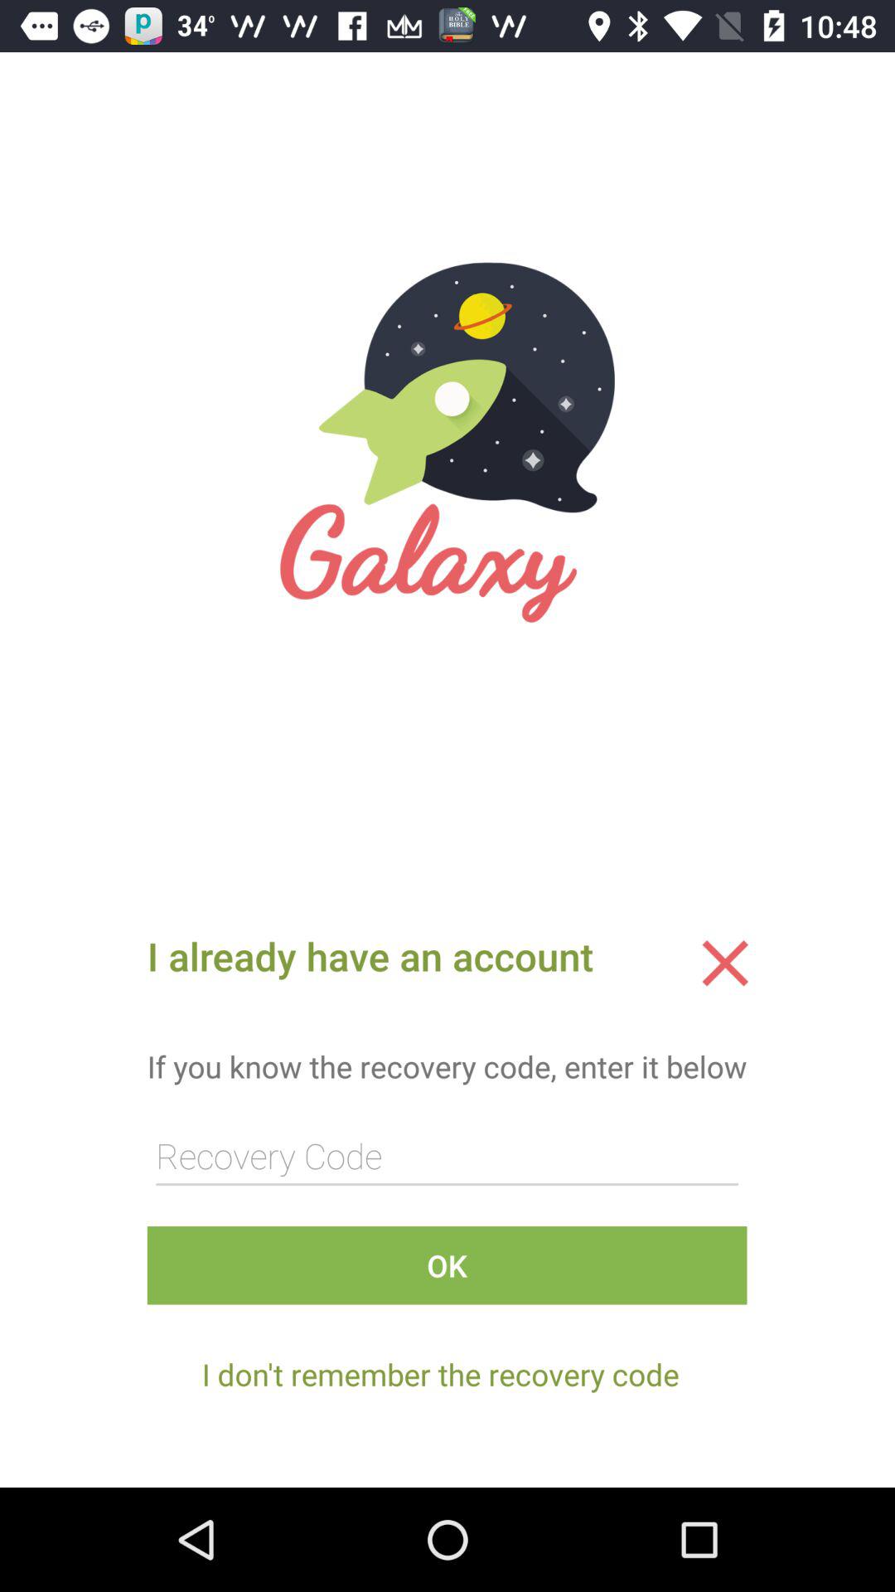 This screenshot has height=1592, width=895. What do you see at coordinates (447, 1156) in the screenshot?
I see `fill in the code` at bounding box center [447, 1156].